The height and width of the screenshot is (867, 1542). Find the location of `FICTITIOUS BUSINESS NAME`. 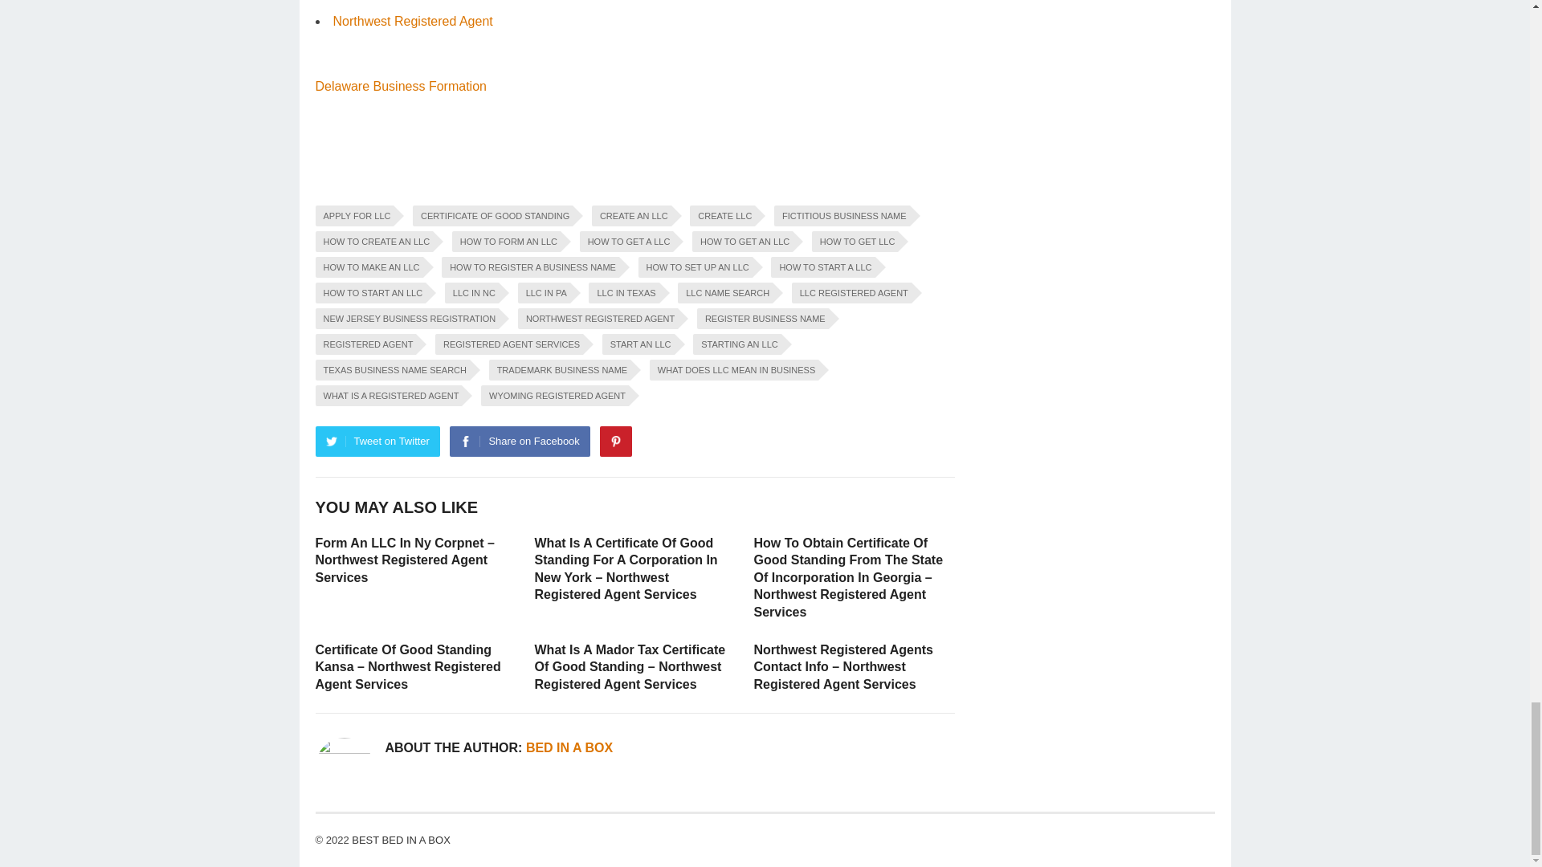

FICTITIOUS BUSINESS NAME is located at coordinates (842, 215).